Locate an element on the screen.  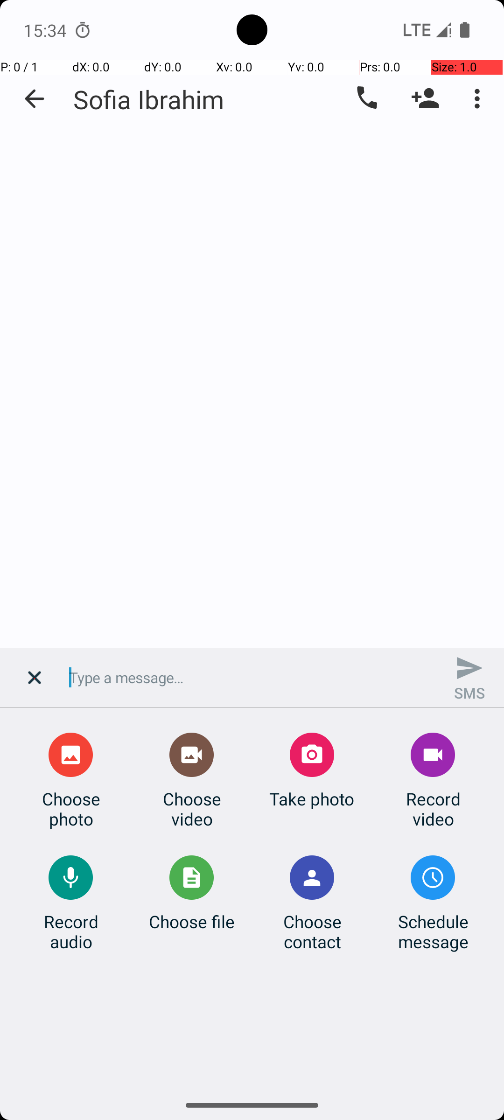
Choose video is located at coordinates (192, 809).